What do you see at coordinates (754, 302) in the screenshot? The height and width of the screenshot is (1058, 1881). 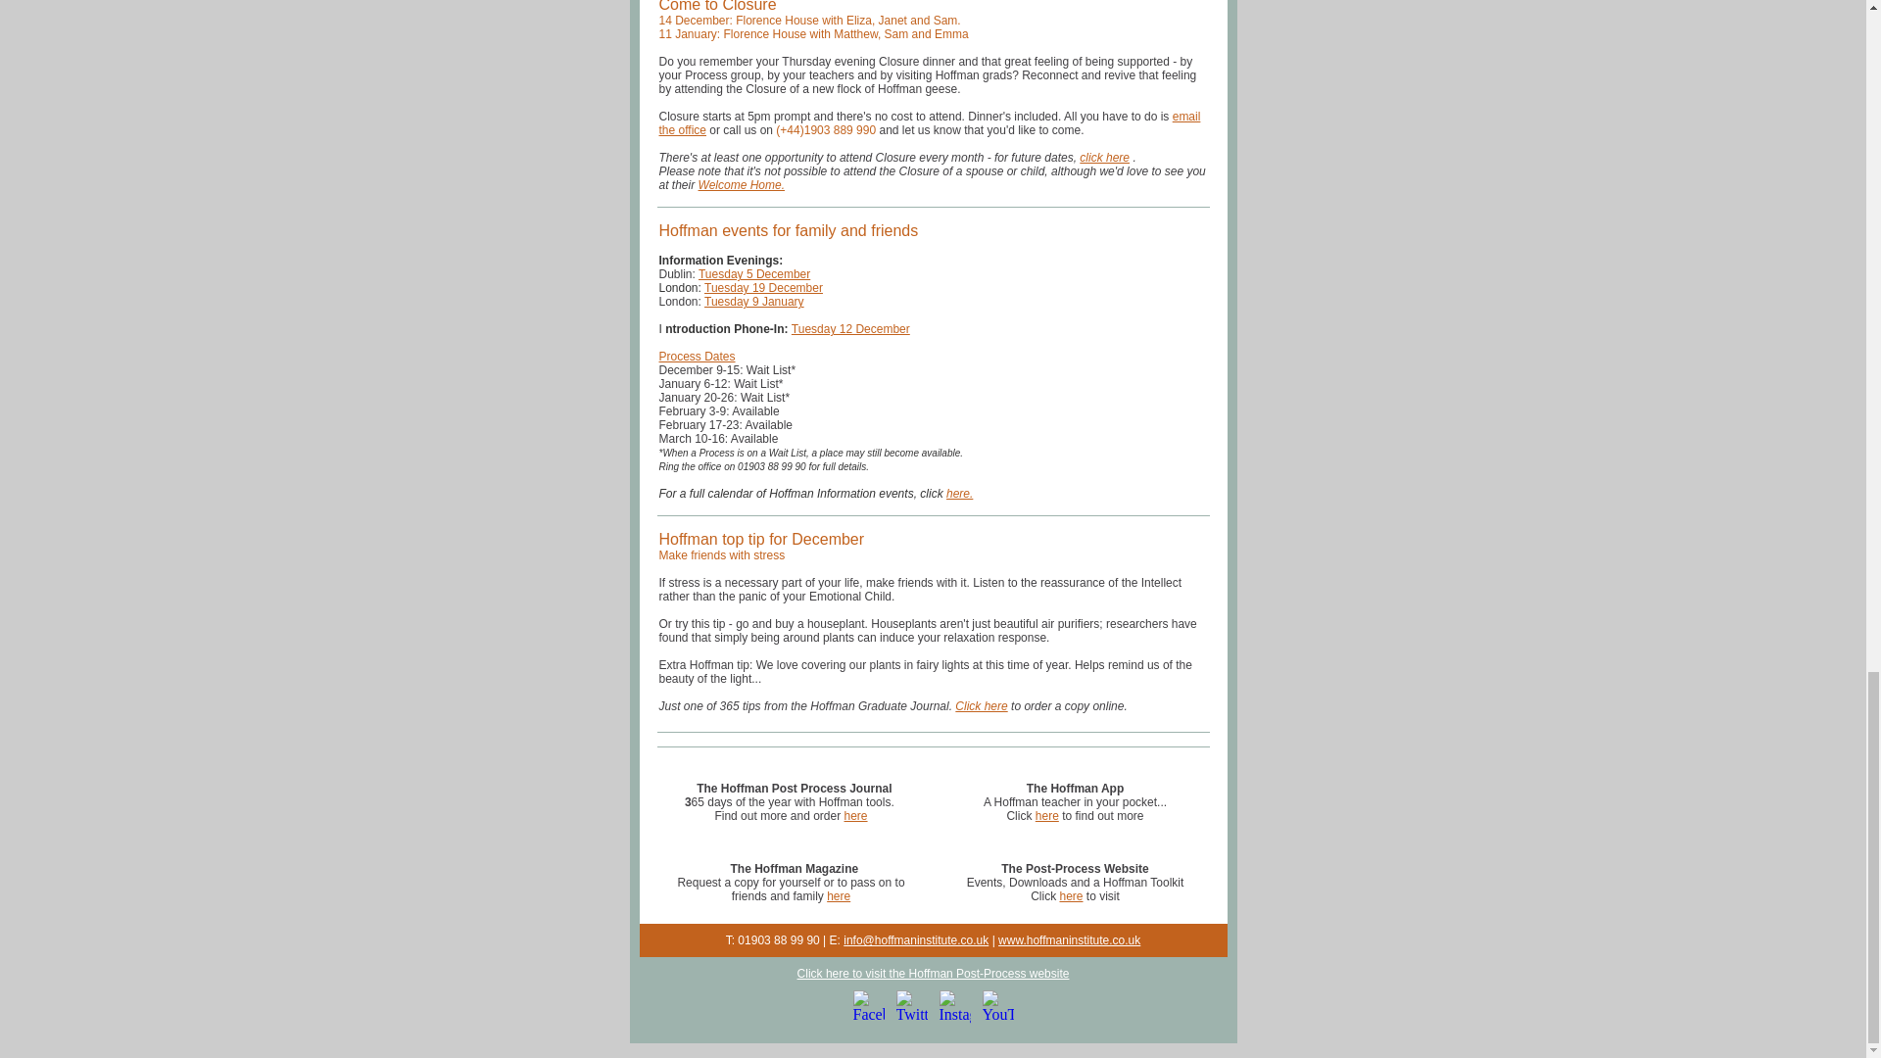 I see `Tuesday 9 January` at bounding box center [754, 302].